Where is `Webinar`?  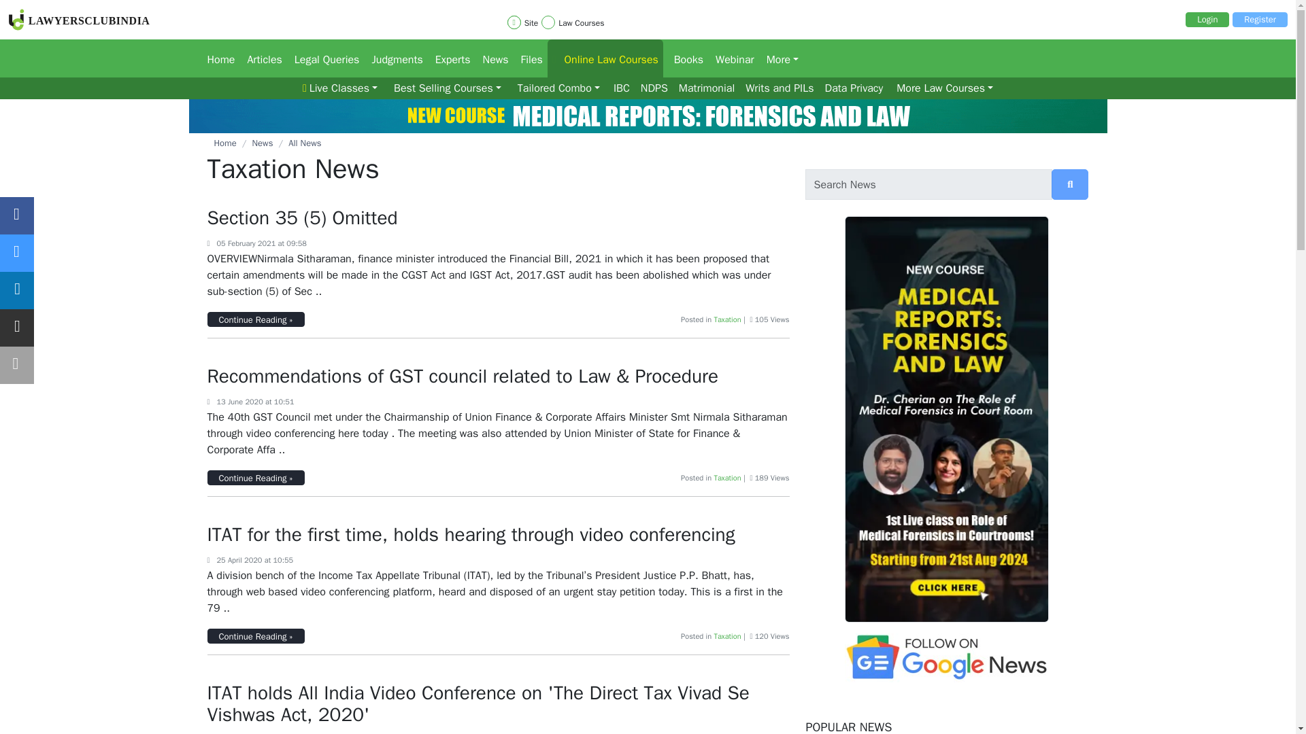 Webinar is located at coordinates (731, 58).